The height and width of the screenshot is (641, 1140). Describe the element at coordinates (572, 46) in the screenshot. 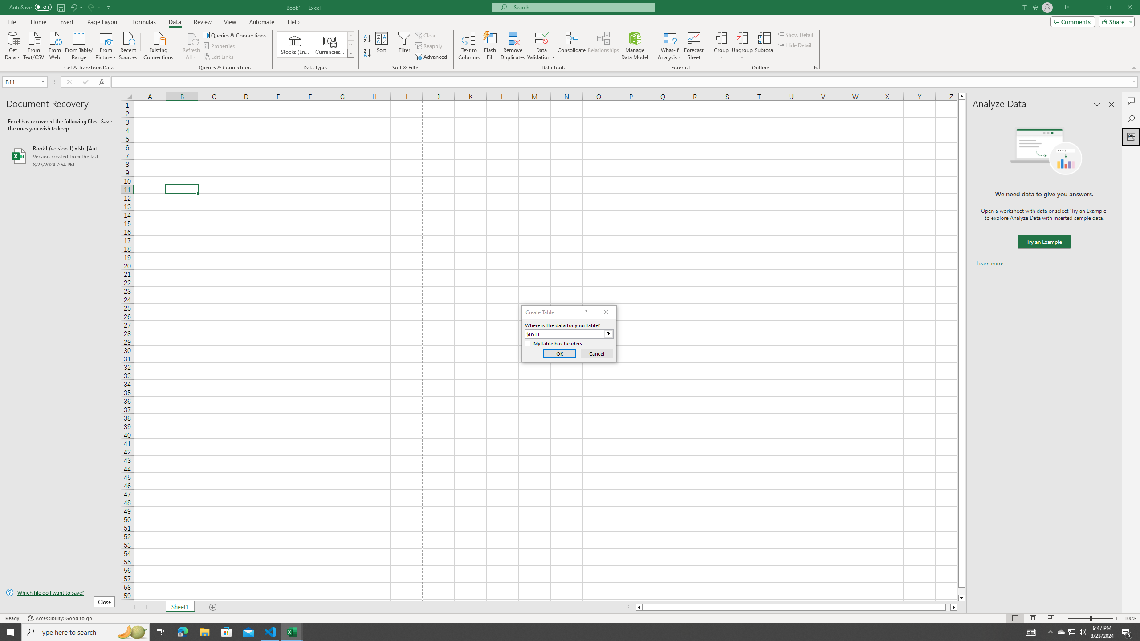

I see `Consolidate...` at that location.